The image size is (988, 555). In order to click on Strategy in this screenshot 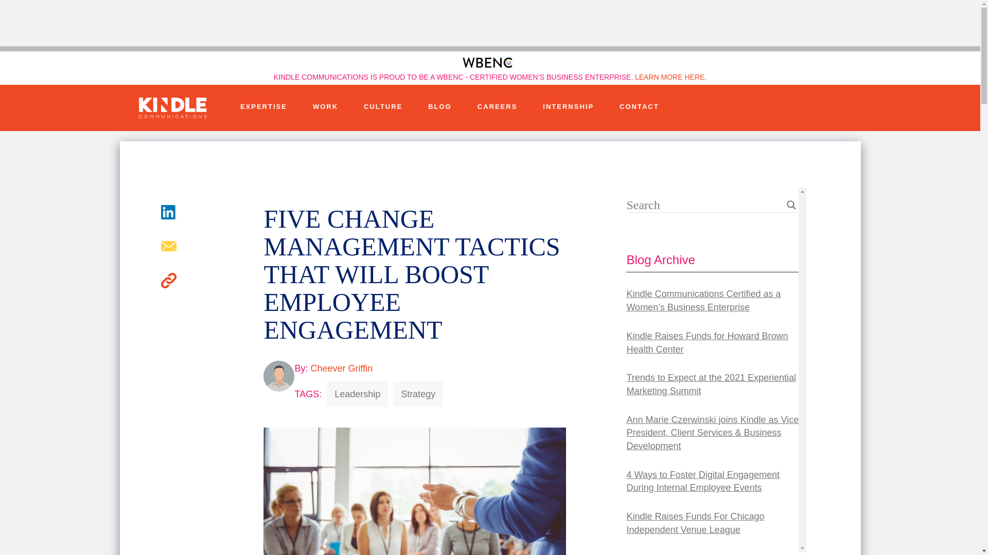, I will do `click(418, 394)`.